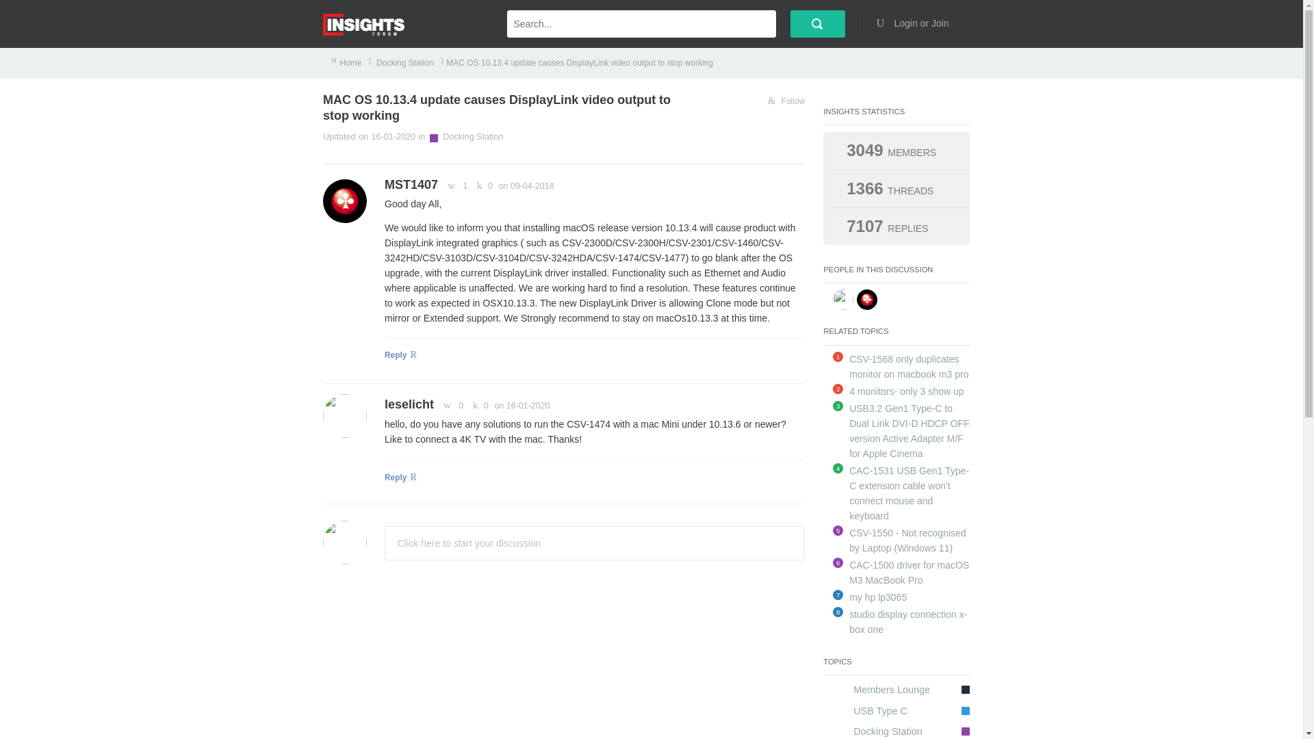 This screenshot has height=739, width=1314. Describe the element at coordinates (482, 185) in the screenshot. I see `0` at that location.